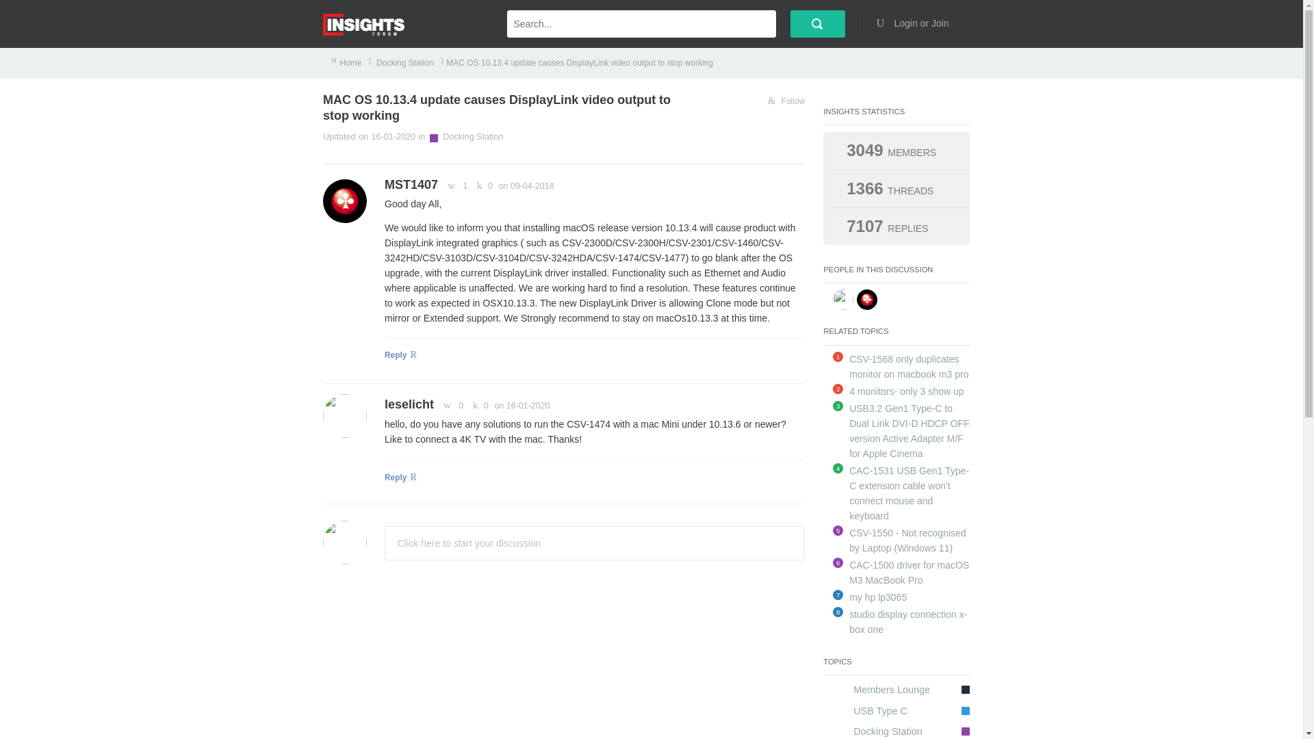 This screenshot has height=739, width=1314. Describe the element at coordinates (482, 185) in the screenshot. I see `0` at that location.